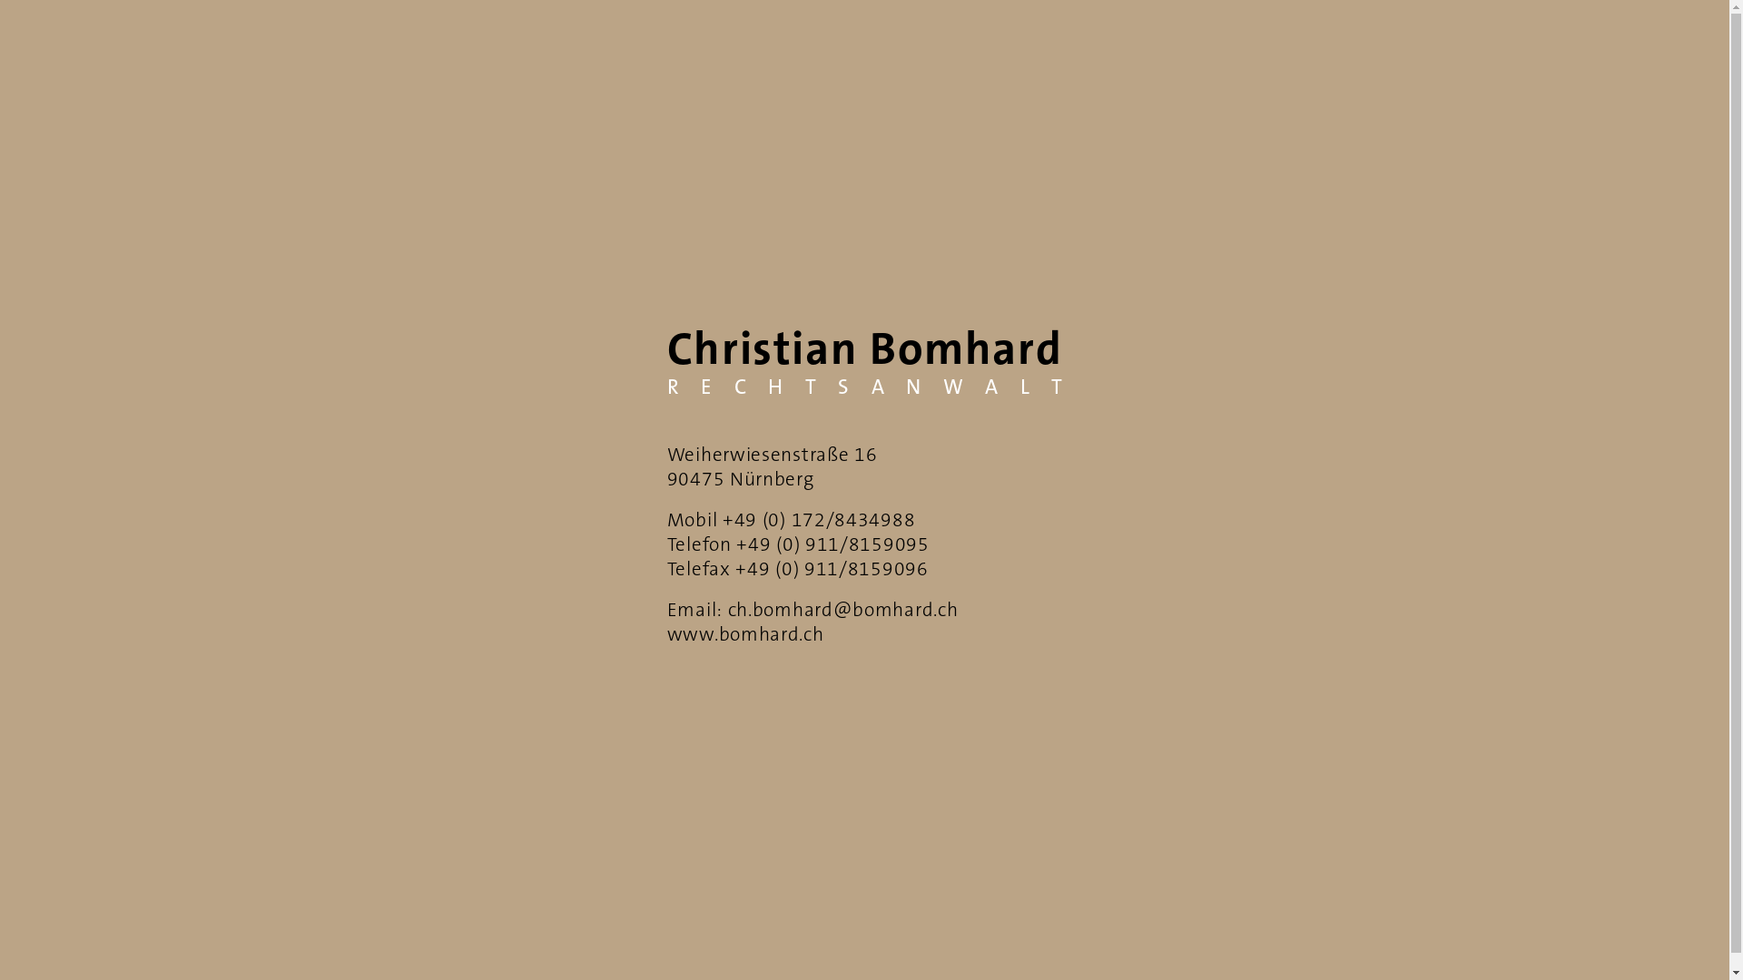 This screenshot has width=1743, height=980. Describe the element at coordinates (843, 612) in the screenshot. I see `ch.bomhard@bomhard.ch` at that location.